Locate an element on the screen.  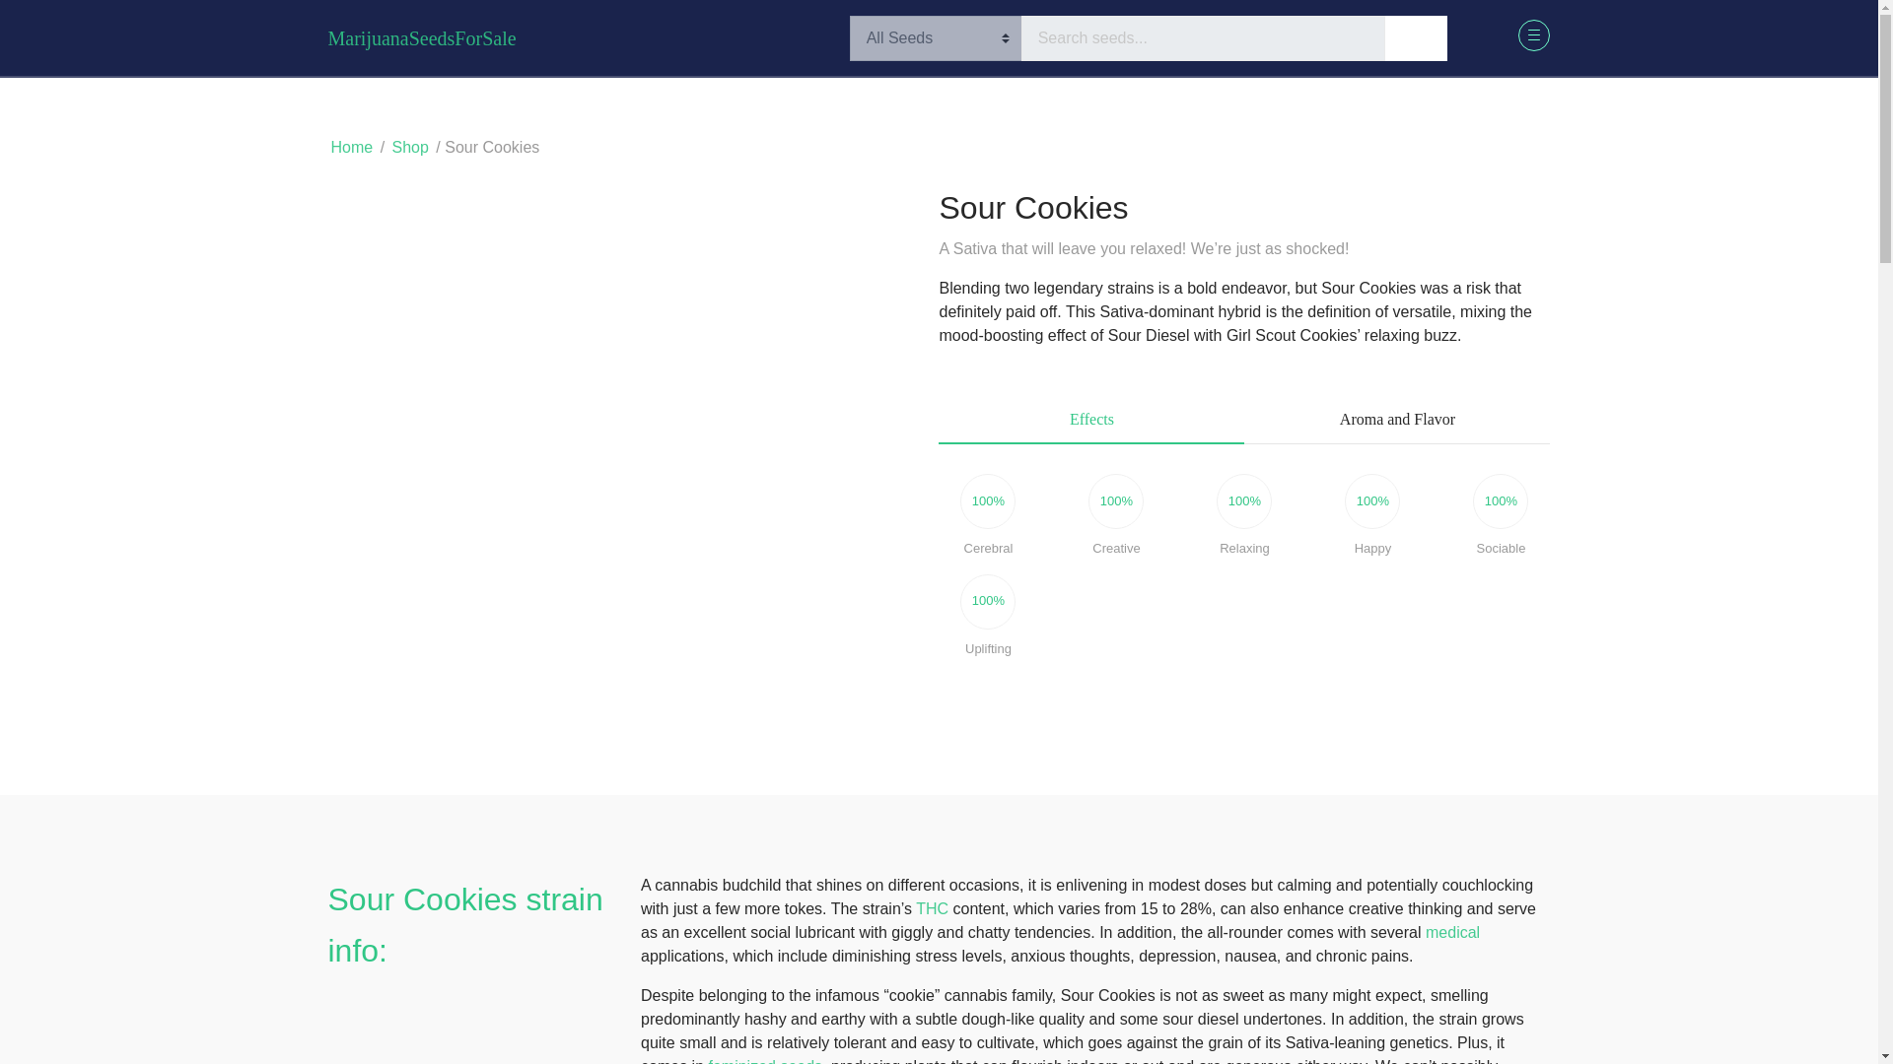
Aroma and Flavor is located at coordinates (1396, 420).